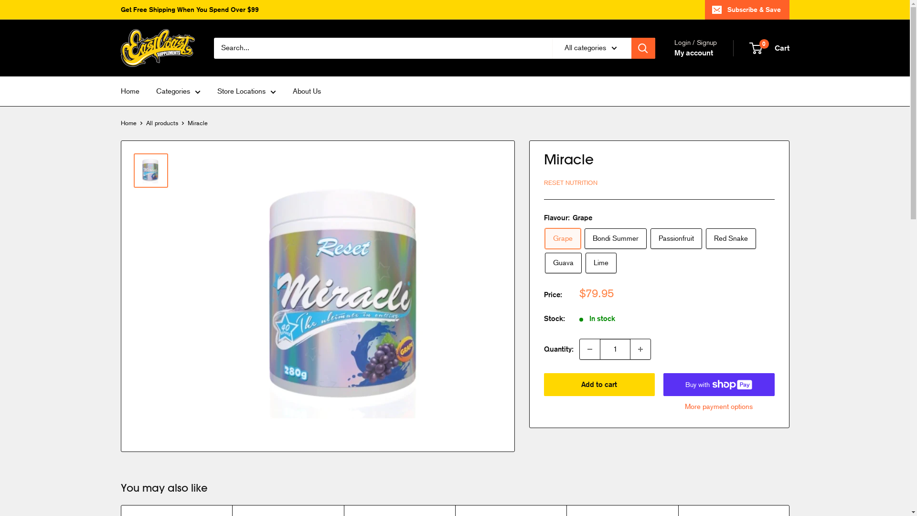  I want to click on East Coast Supplements, so click(158, 48).